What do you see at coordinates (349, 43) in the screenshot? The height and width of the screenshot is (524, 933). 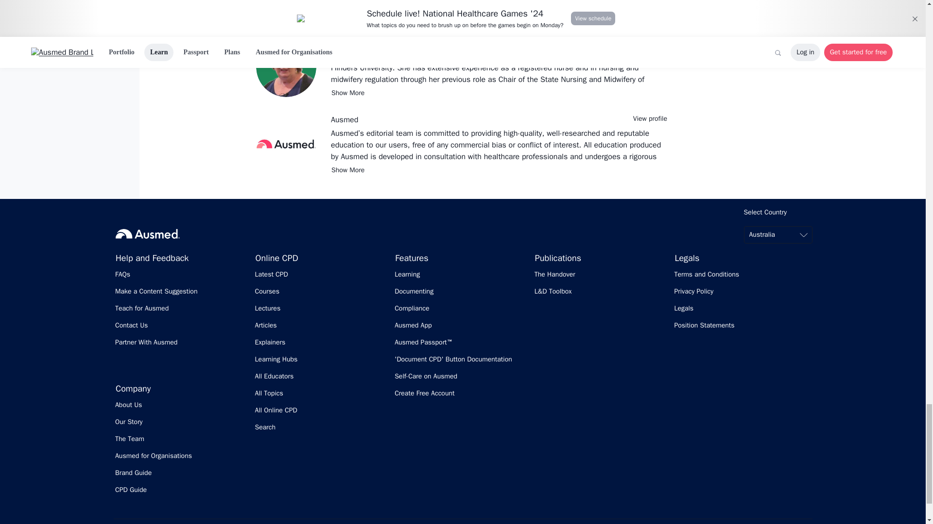 I see `Linda Starr` at bounding box center [349, 43].